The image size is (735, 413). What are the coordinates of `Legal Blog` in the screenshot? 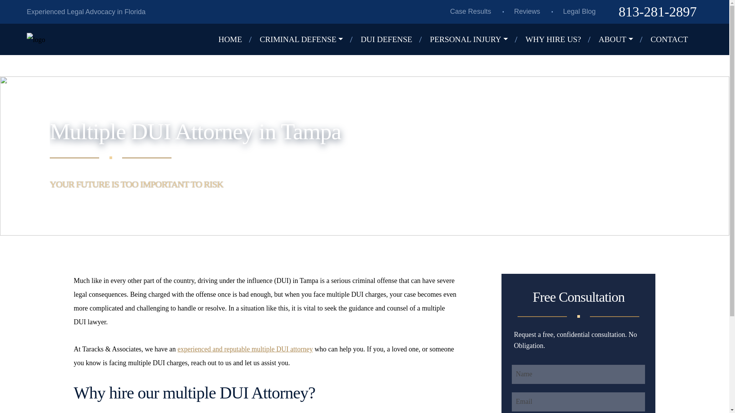 It's located at (579, 11).